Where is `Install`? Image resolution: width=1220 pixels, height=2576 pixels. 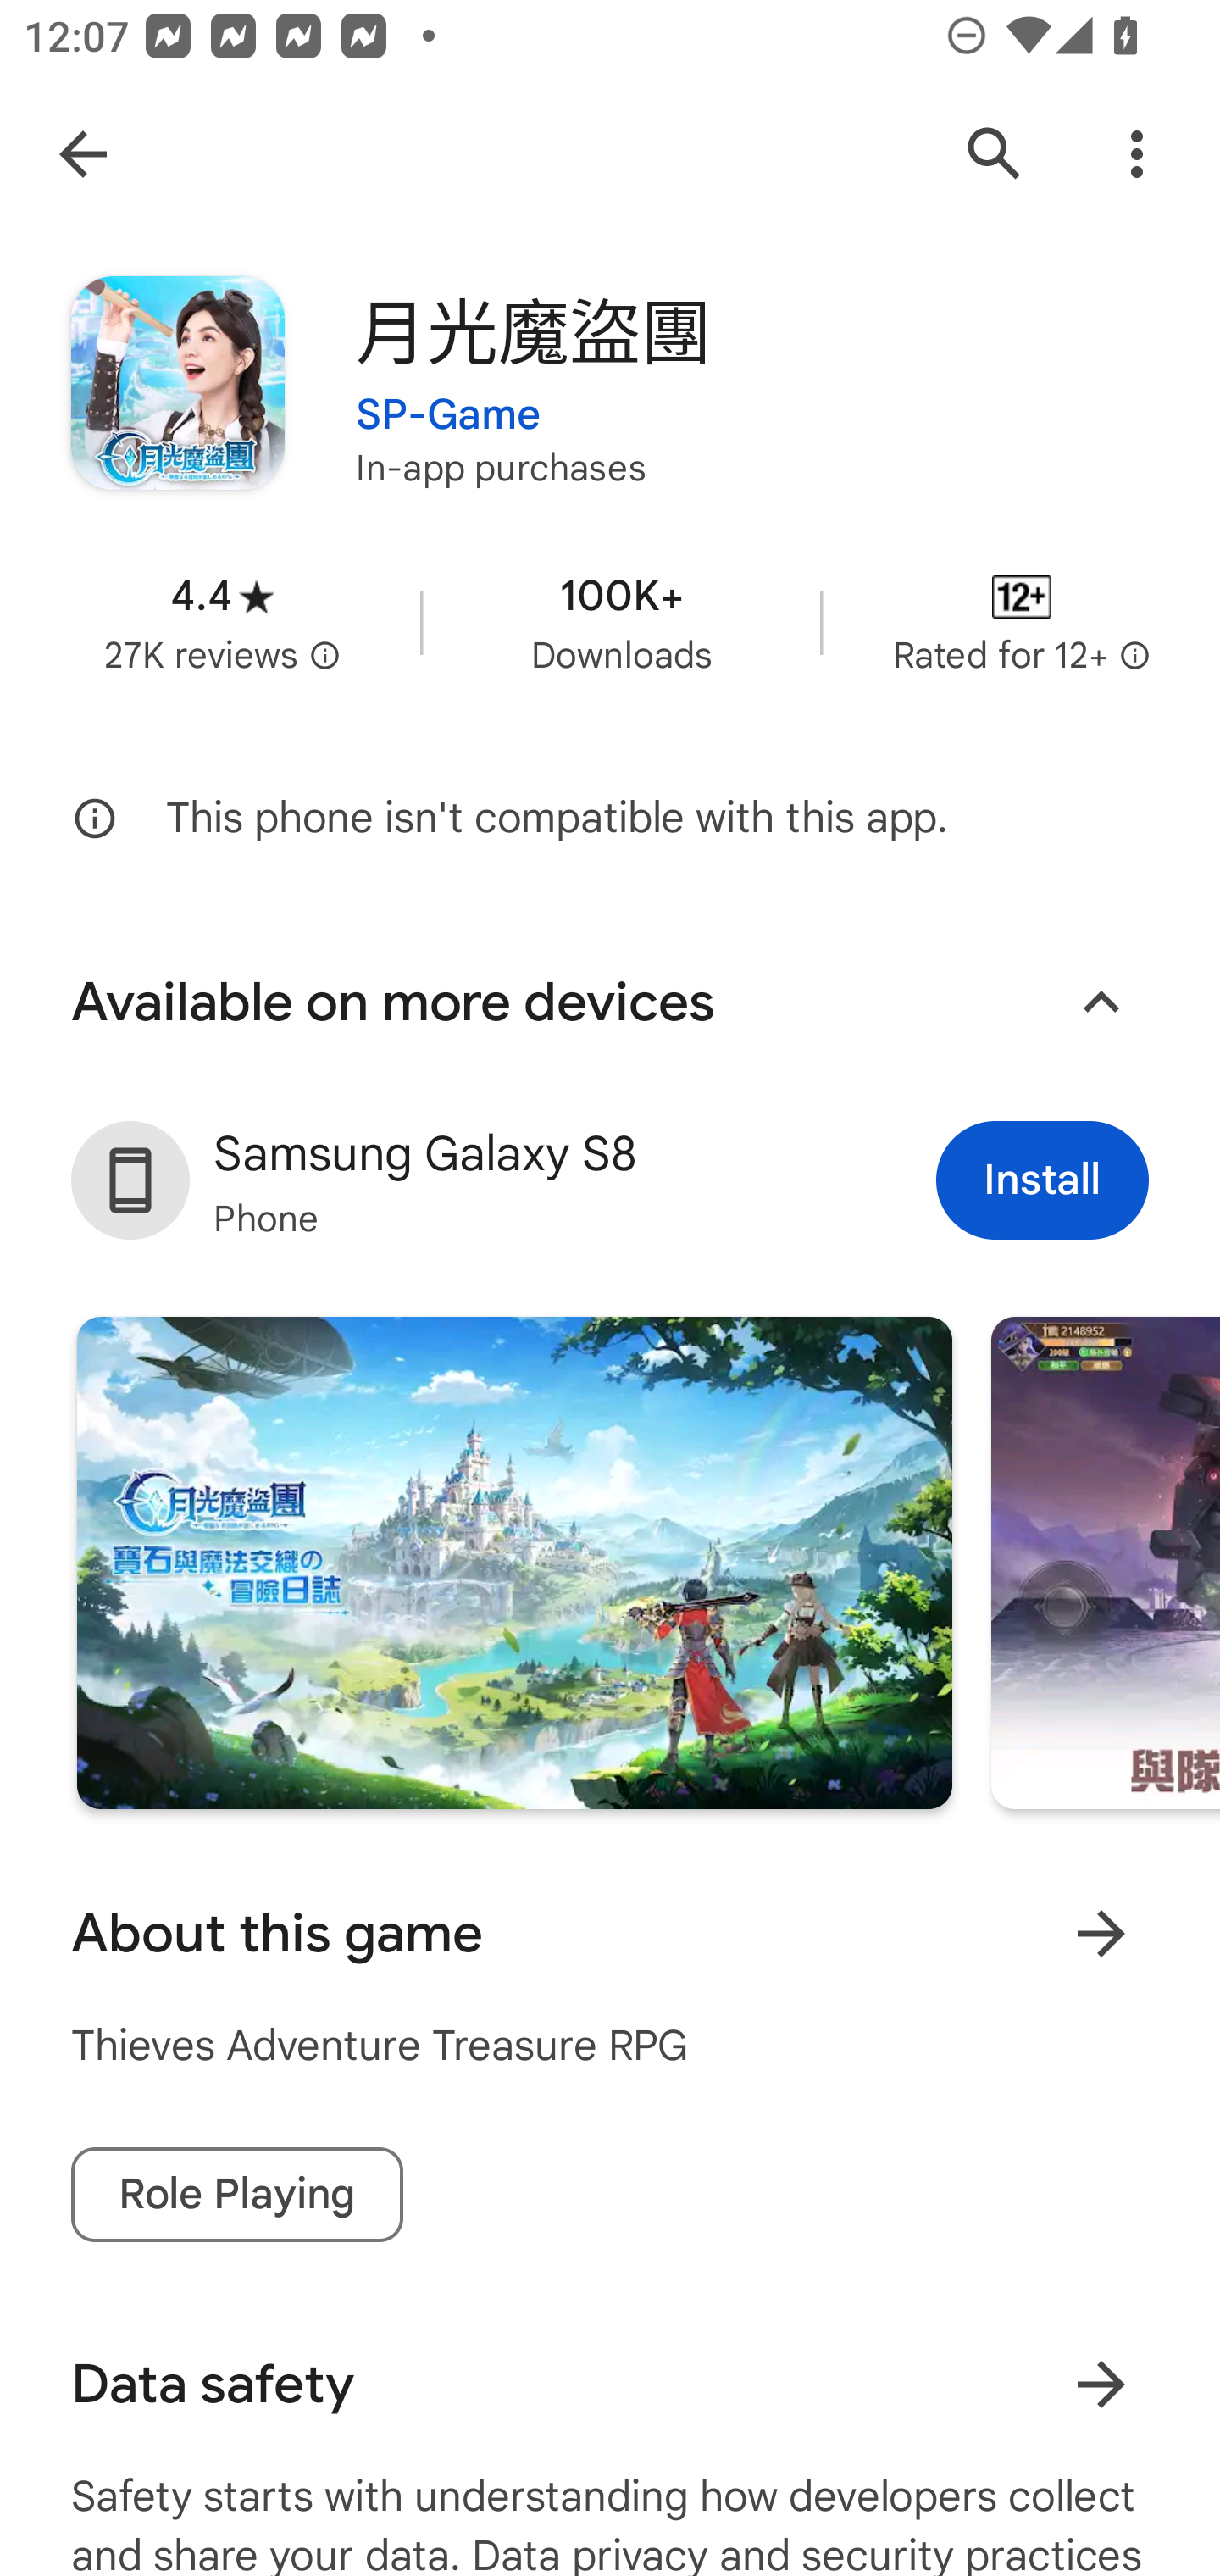
Install is located at coordinates (1042, 1181).